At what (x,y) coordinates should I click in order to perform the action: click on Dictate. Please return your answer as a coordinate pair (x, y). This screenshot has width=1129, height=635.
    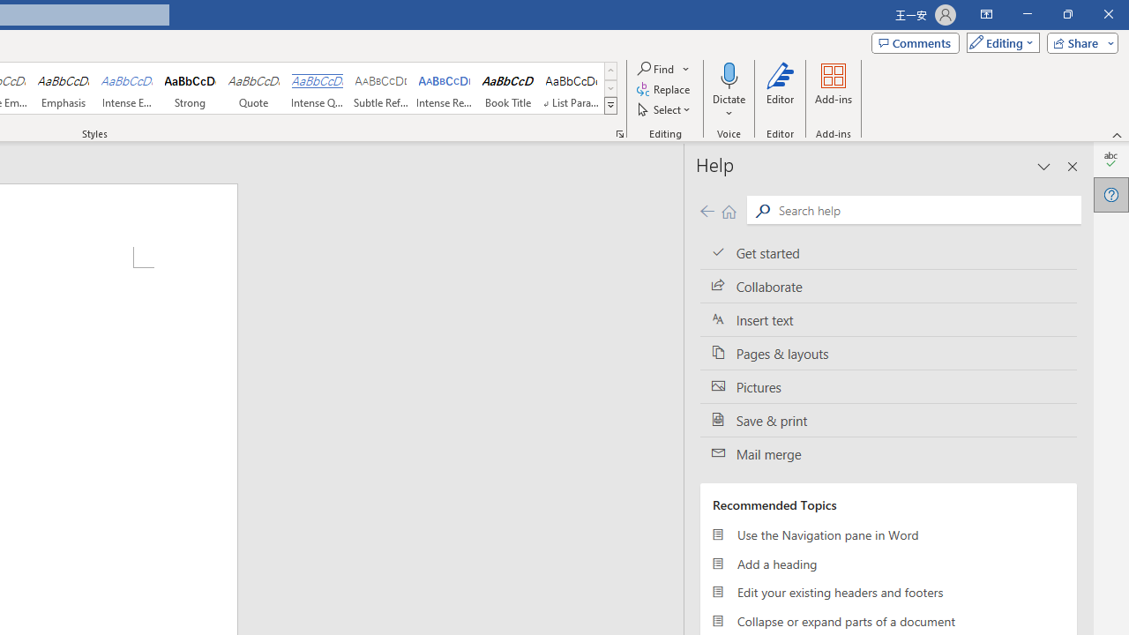
    Looking at the image, I should click on (729, 74).